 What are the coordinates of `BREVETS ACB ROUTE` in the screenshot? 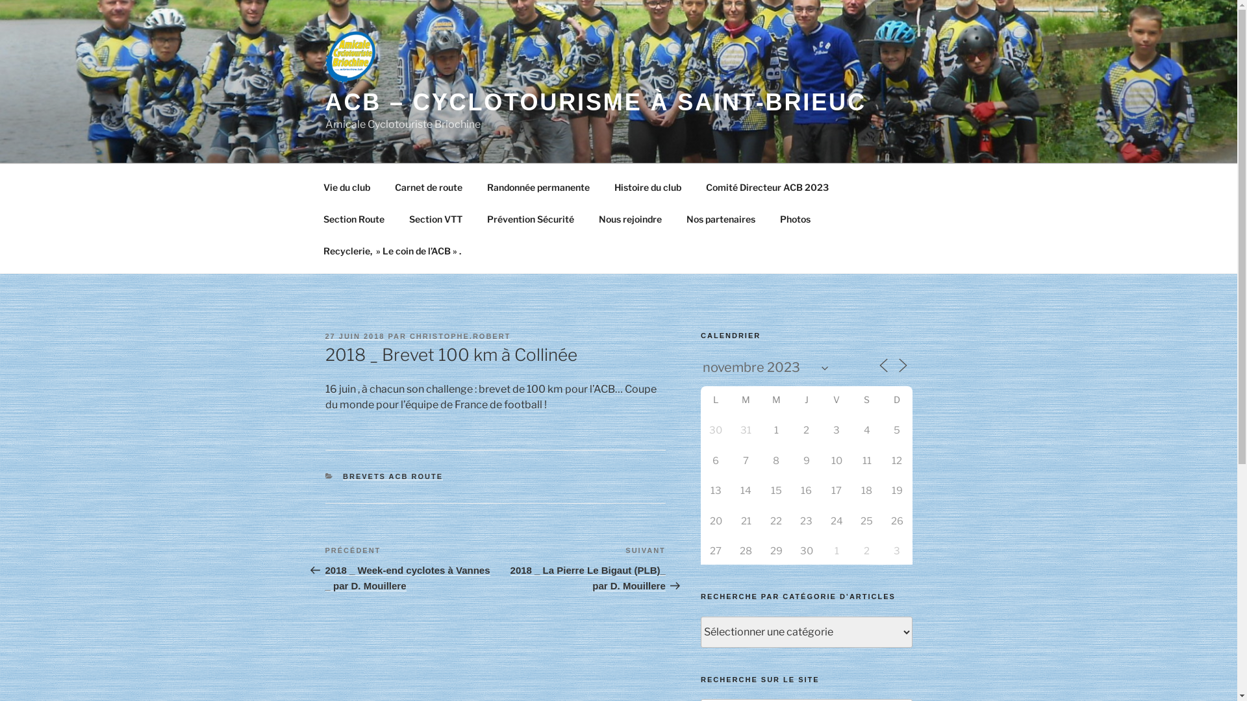 It's located at (393, 476).